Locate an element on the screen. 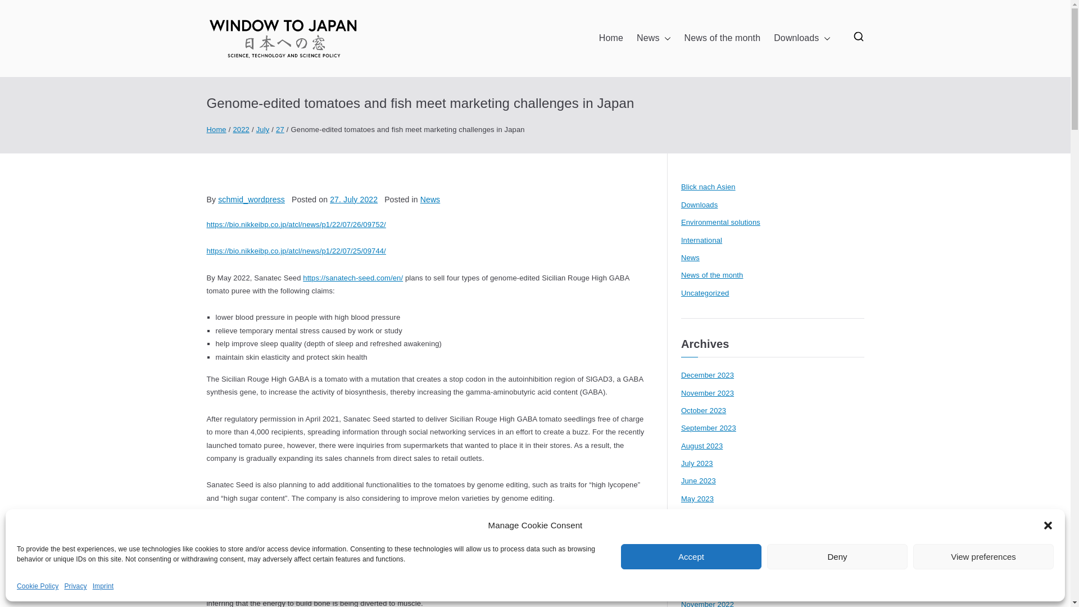  July is located at coordinates (263, 129).